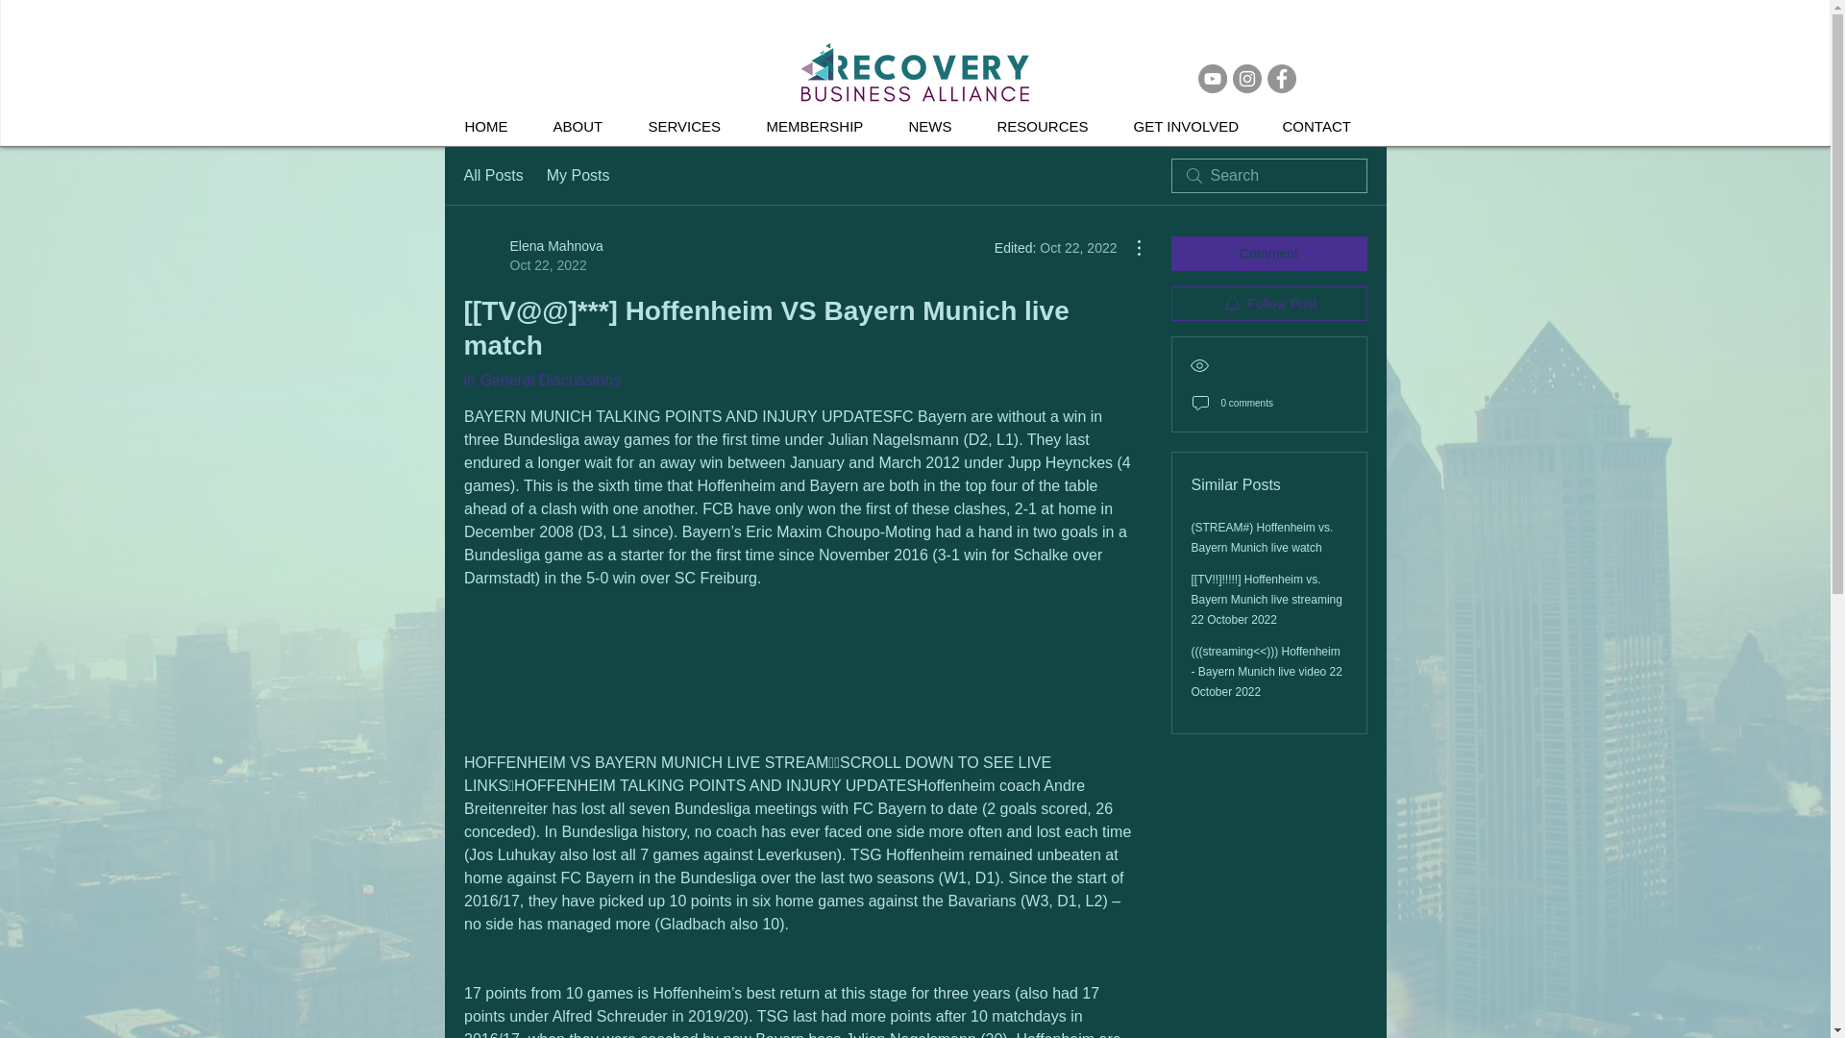 The image size is (1845, 1038). What do you see at coordinates (585, 127) in the screenshot?
I see `ABOUT` at bounding box center [585, 127].